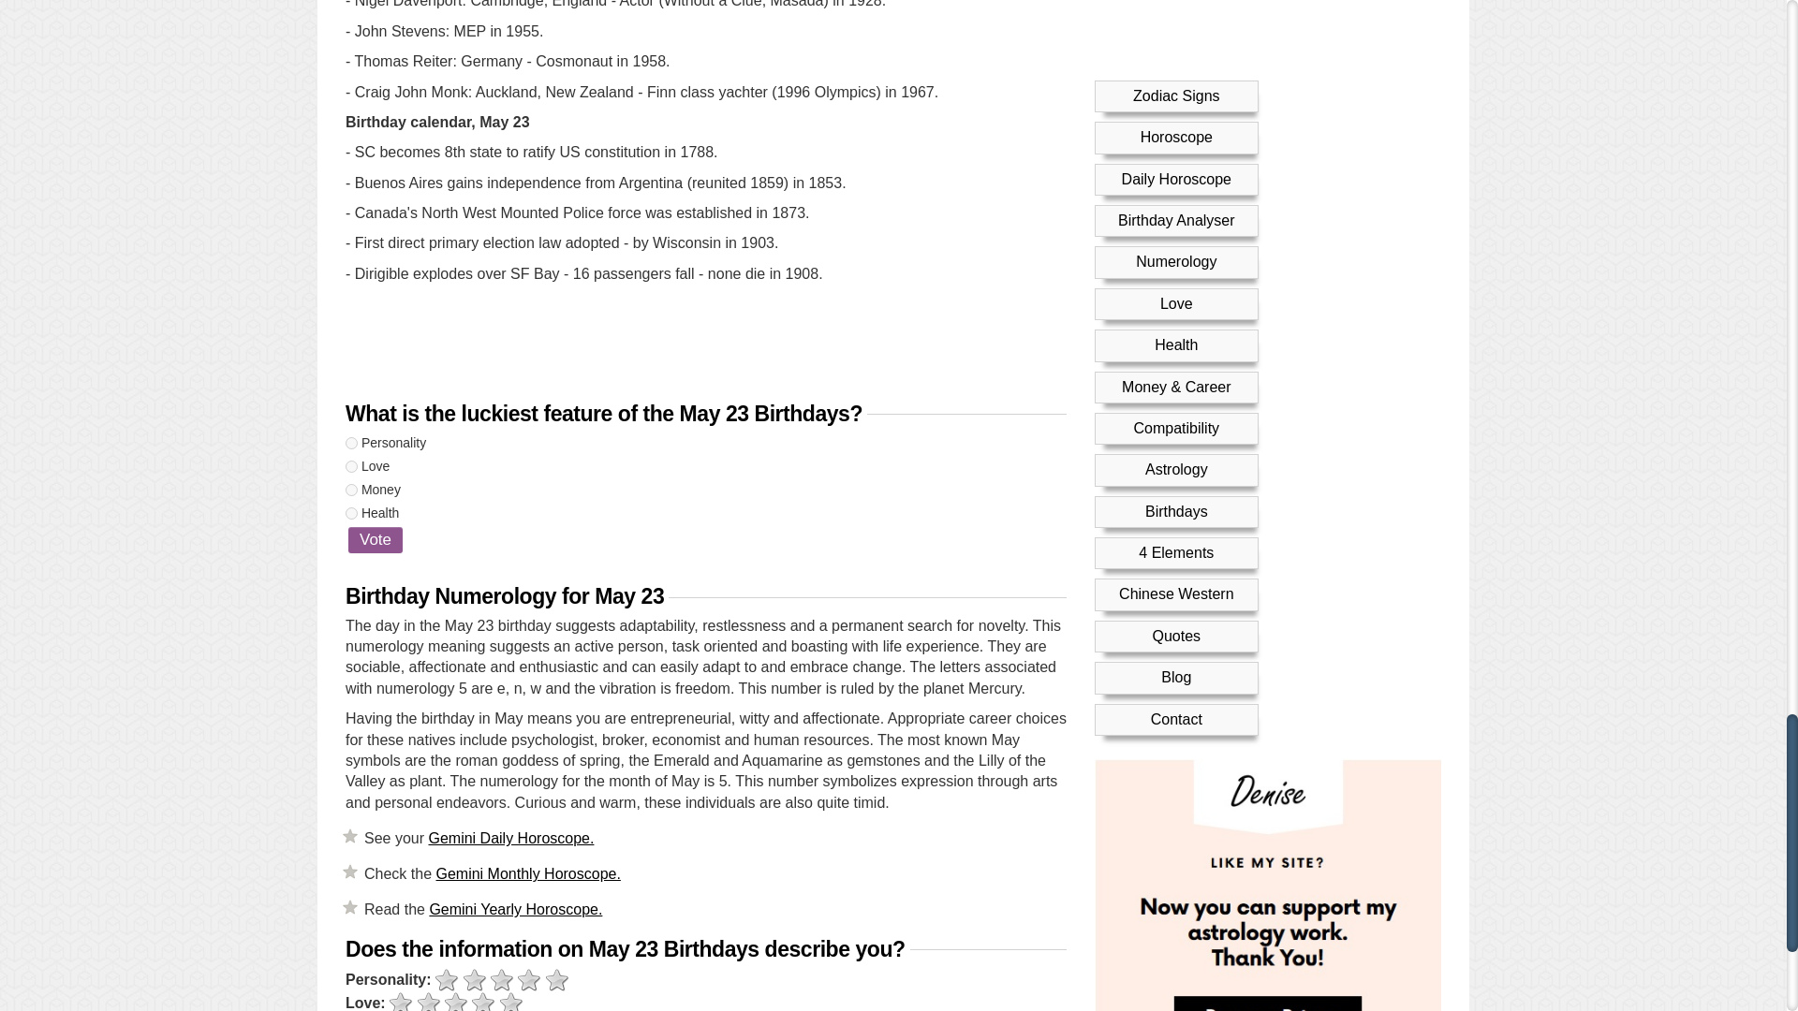 The height and width of the screenshot is (1011, 1798). What do you see at coordinates (351, 513) in the screenshot?
I see `q4` at bounding box center [351, 513].